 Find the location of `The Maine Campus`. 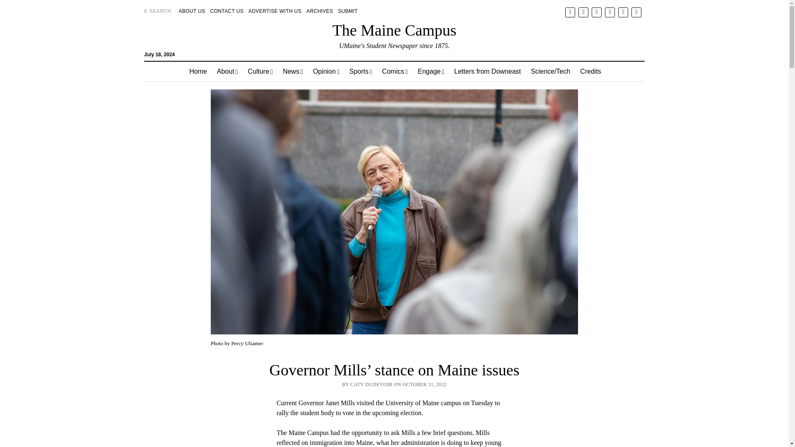

The Maine Campus is located at coordinates (394, 30).